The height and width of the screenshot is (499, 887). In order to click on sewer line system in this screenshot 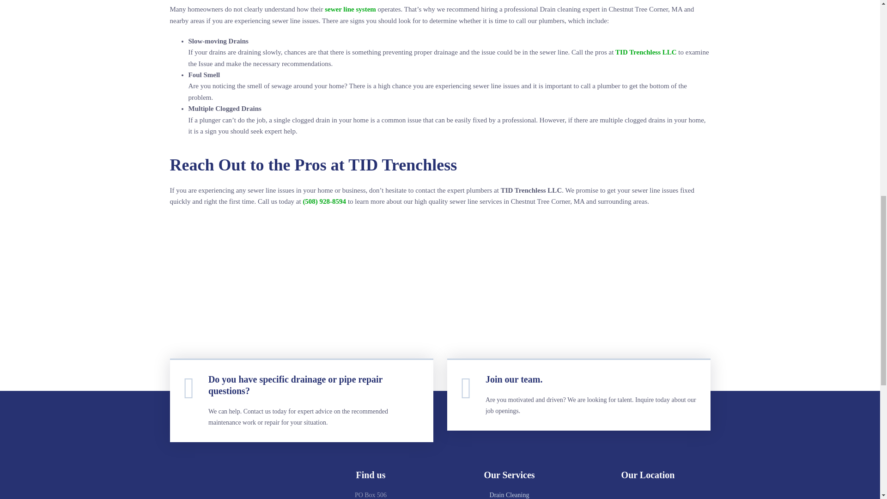, I will do `click(350, 9)`.